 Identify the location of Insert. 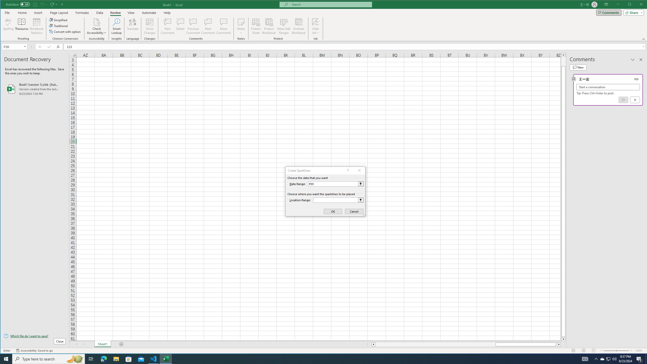
(38, 13).